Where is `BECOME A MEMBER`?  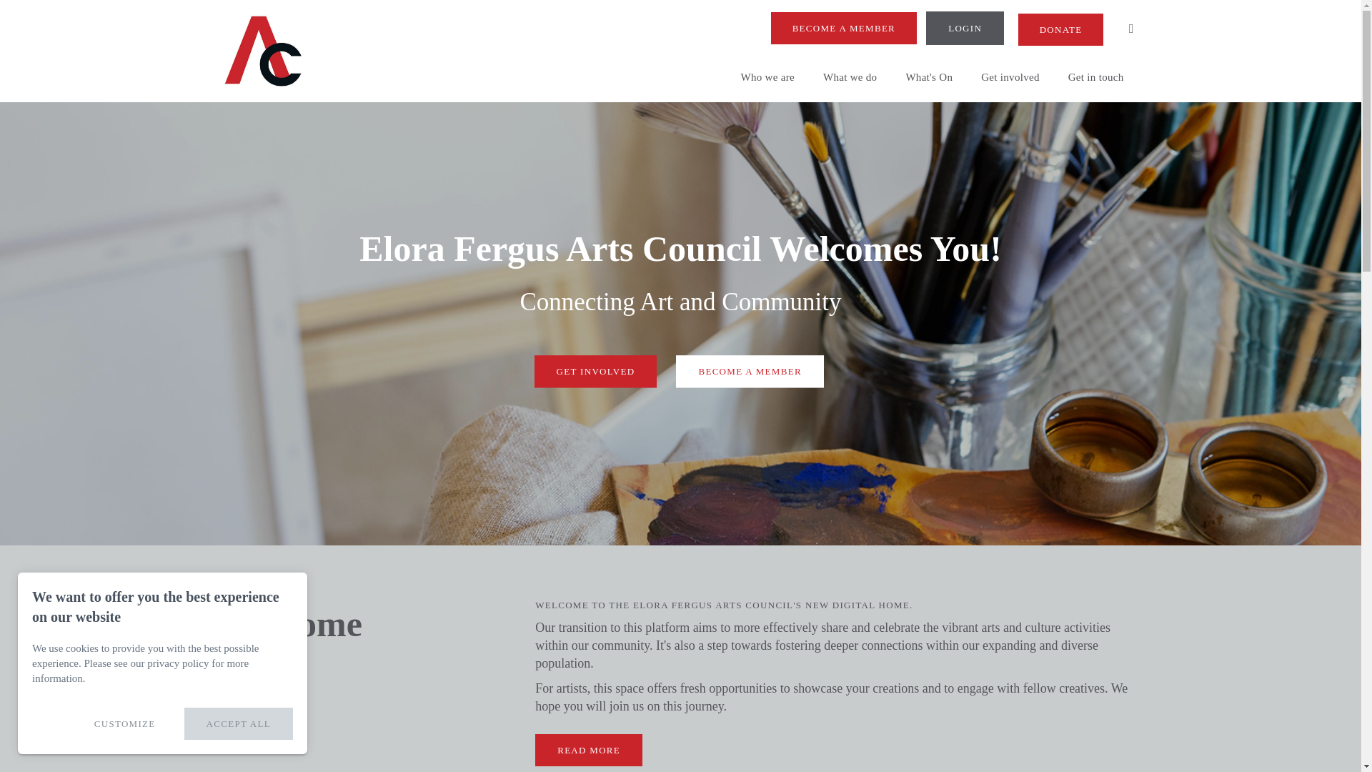 BECOME A MEMBER is located at coordinates (843, 28).